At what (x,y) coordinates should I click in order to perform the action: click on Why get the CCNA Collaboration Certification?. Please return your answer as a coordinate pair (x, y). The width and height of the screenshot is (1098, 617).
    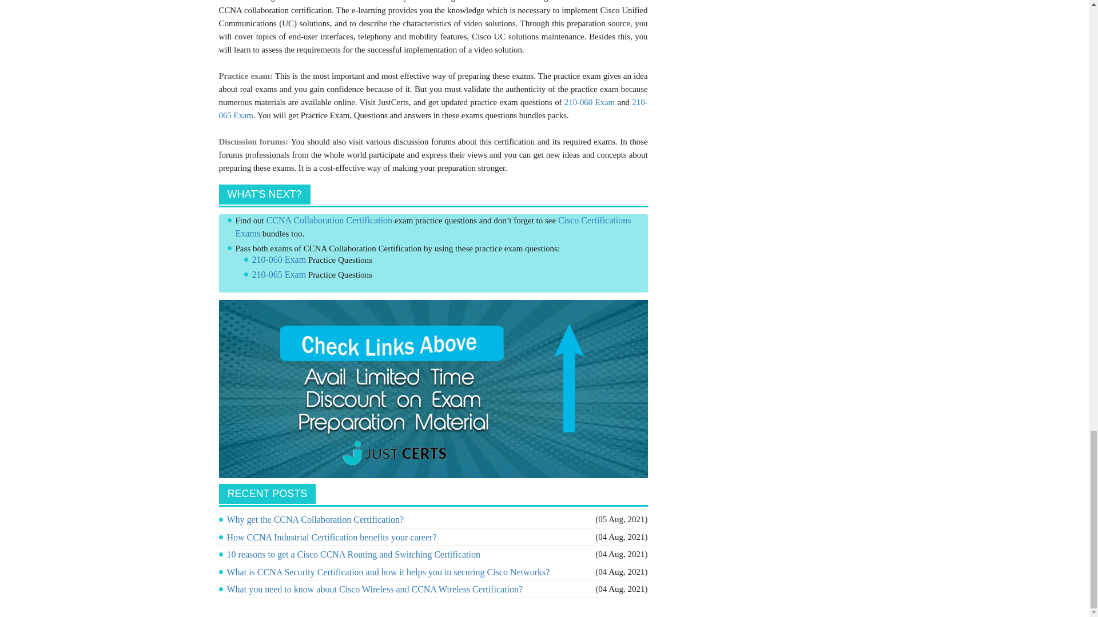
    Looking at the image, I should click on (315, 519).